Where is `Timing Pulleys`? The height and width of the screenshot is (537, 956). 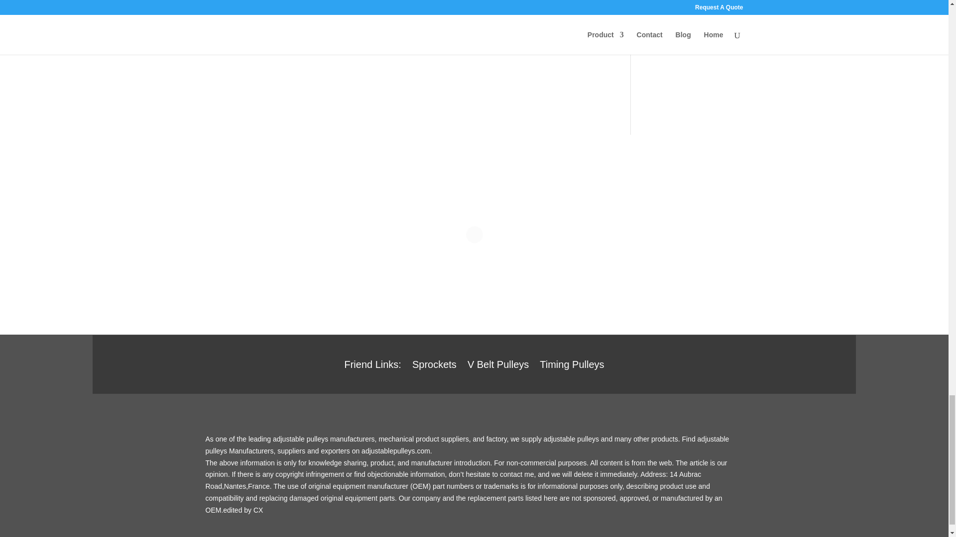 Timing Pulleys is located at coordinates (572, 366).